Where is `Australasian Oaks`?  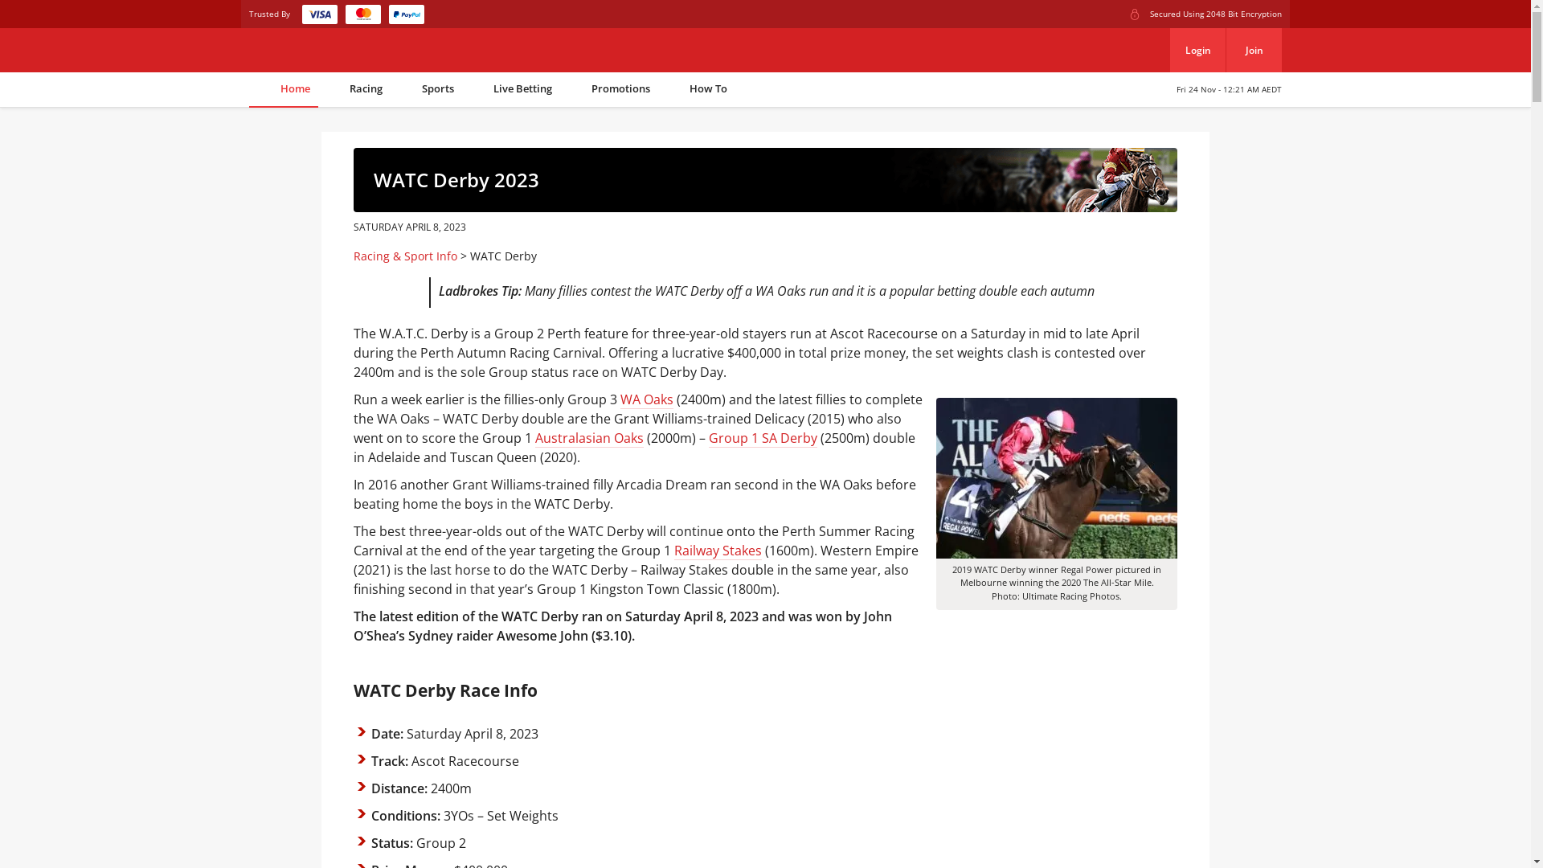 Australasian Oaks is located at coordinates (590, 439).